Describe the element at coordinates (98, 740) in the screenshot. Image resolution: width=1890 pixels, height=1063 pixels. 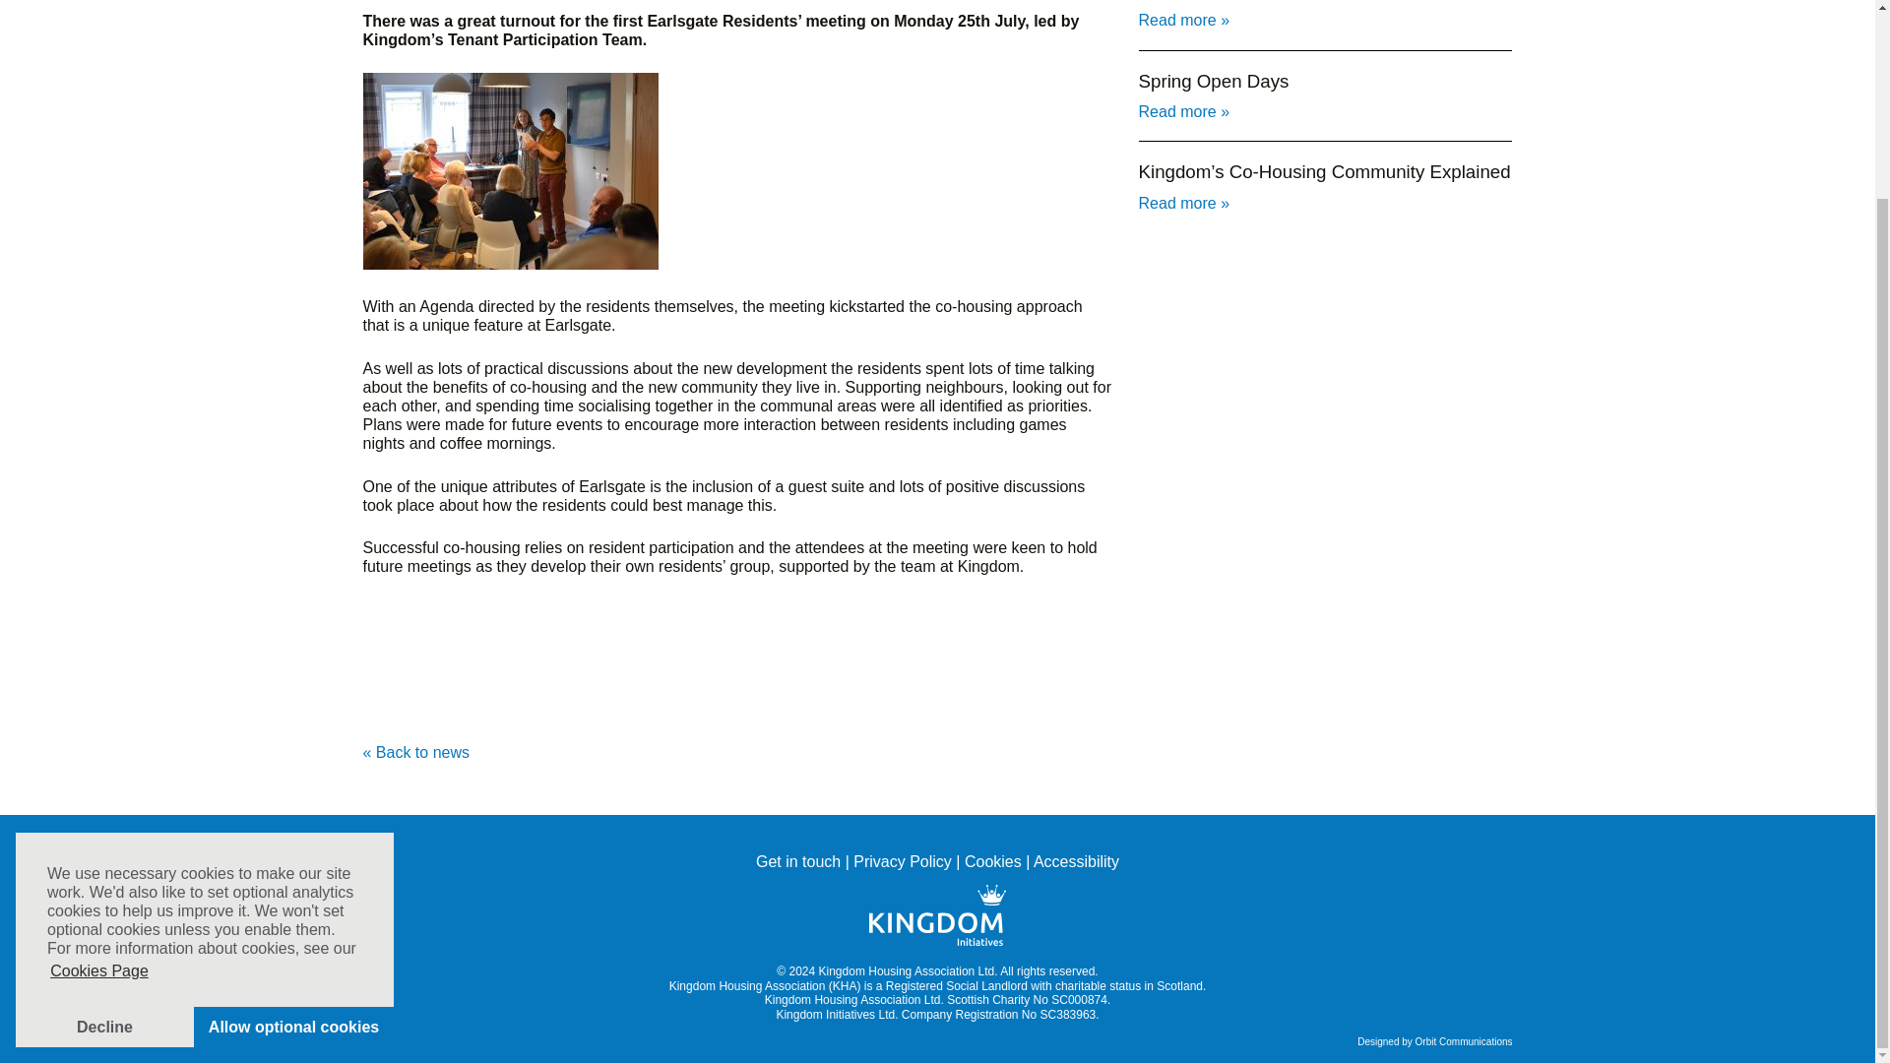
I see `Cookies Page` at that location.